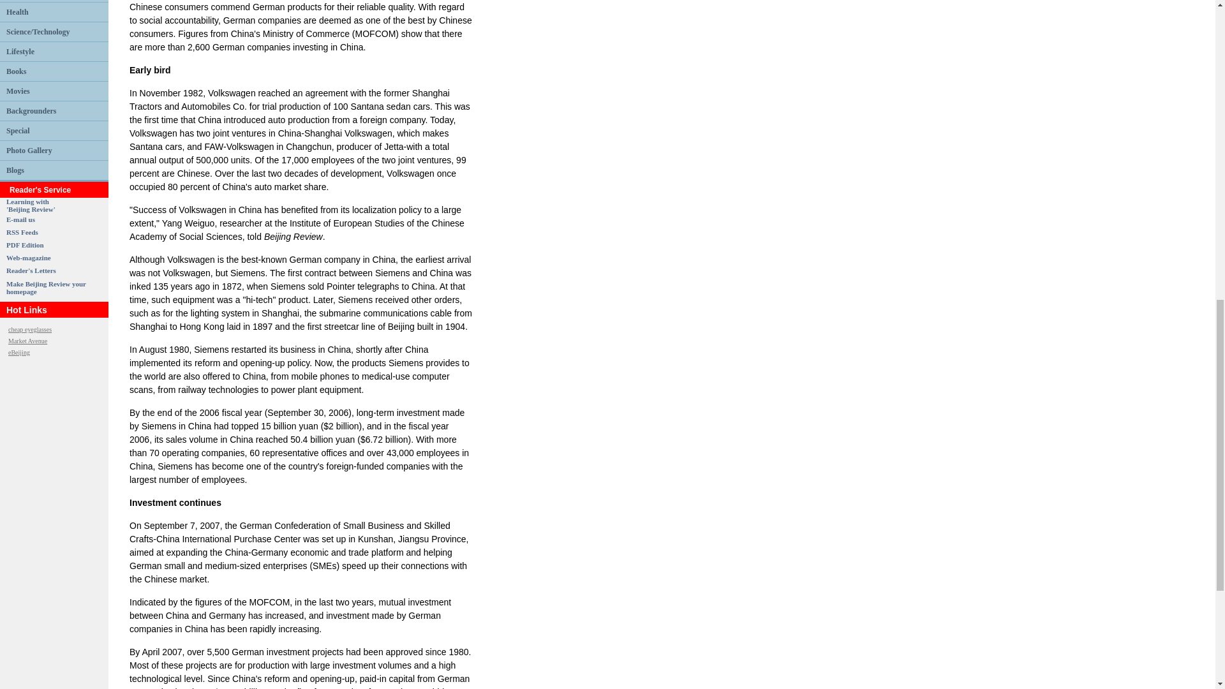 The width and height of the screenshot is (1225, 689). Describe the element at coordinates (31, 270) in the screenshot. I see `Reader's Letters` at that location.